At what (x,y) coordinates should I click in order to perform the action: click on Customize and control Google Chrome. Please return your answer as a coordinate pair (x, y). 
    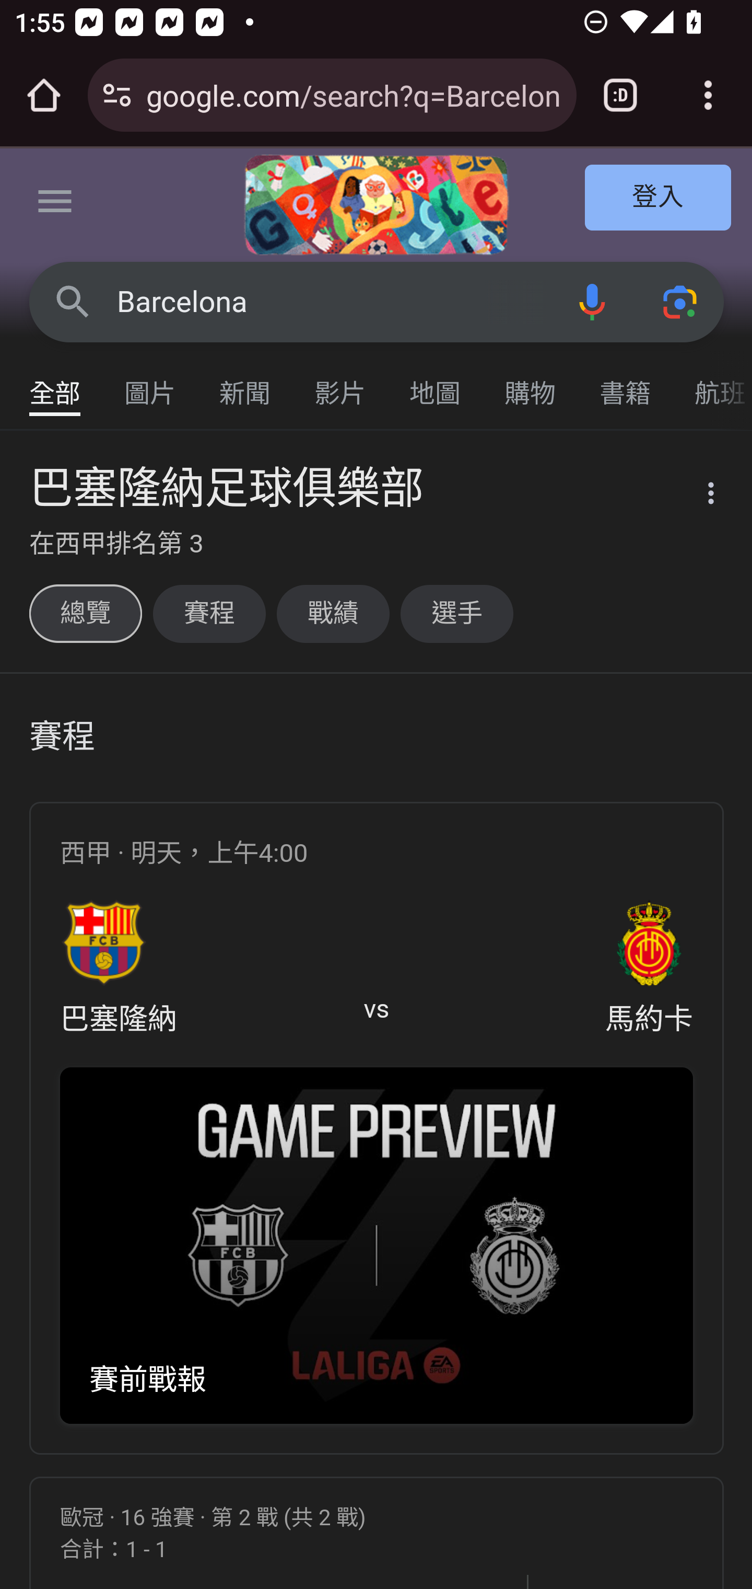
    Looking at the image, I should click on (708, 95).